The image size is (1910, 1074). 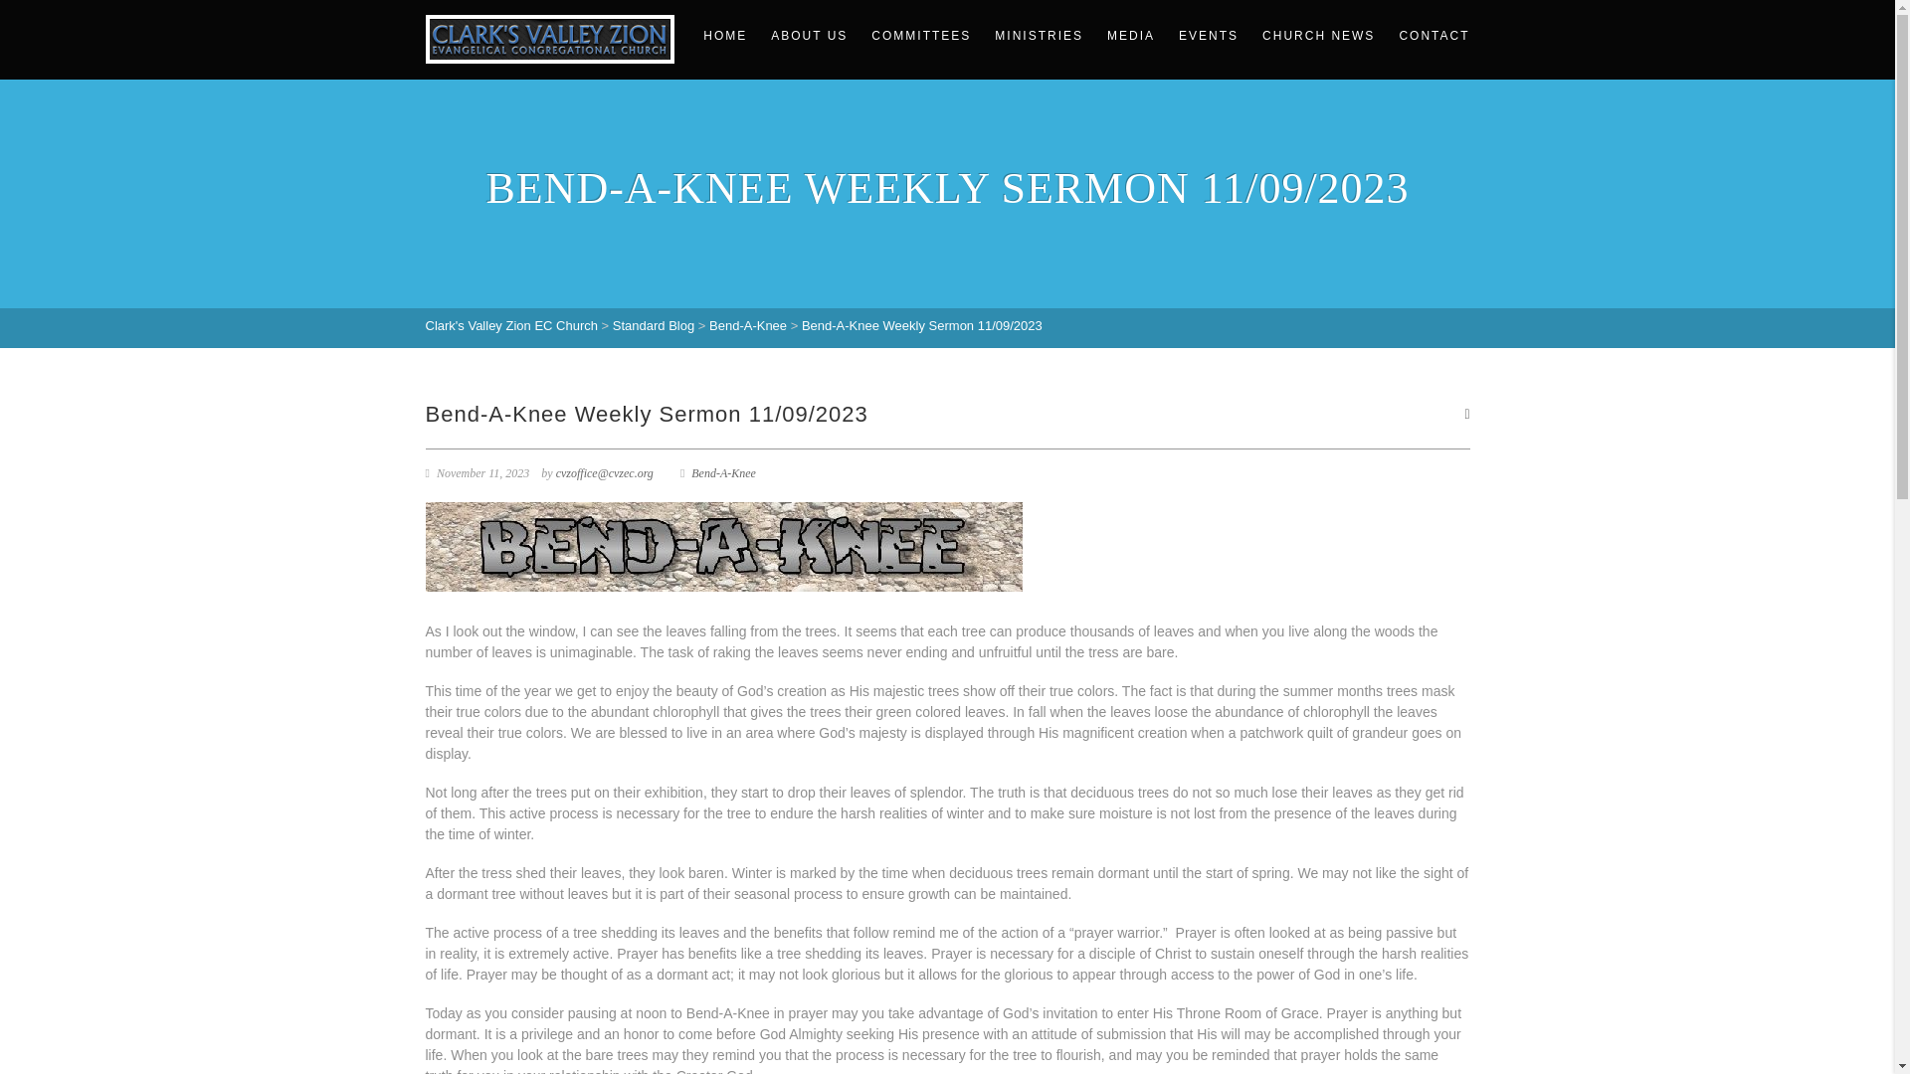 I want to click on CONTACT, so click(x=1427, y=36).